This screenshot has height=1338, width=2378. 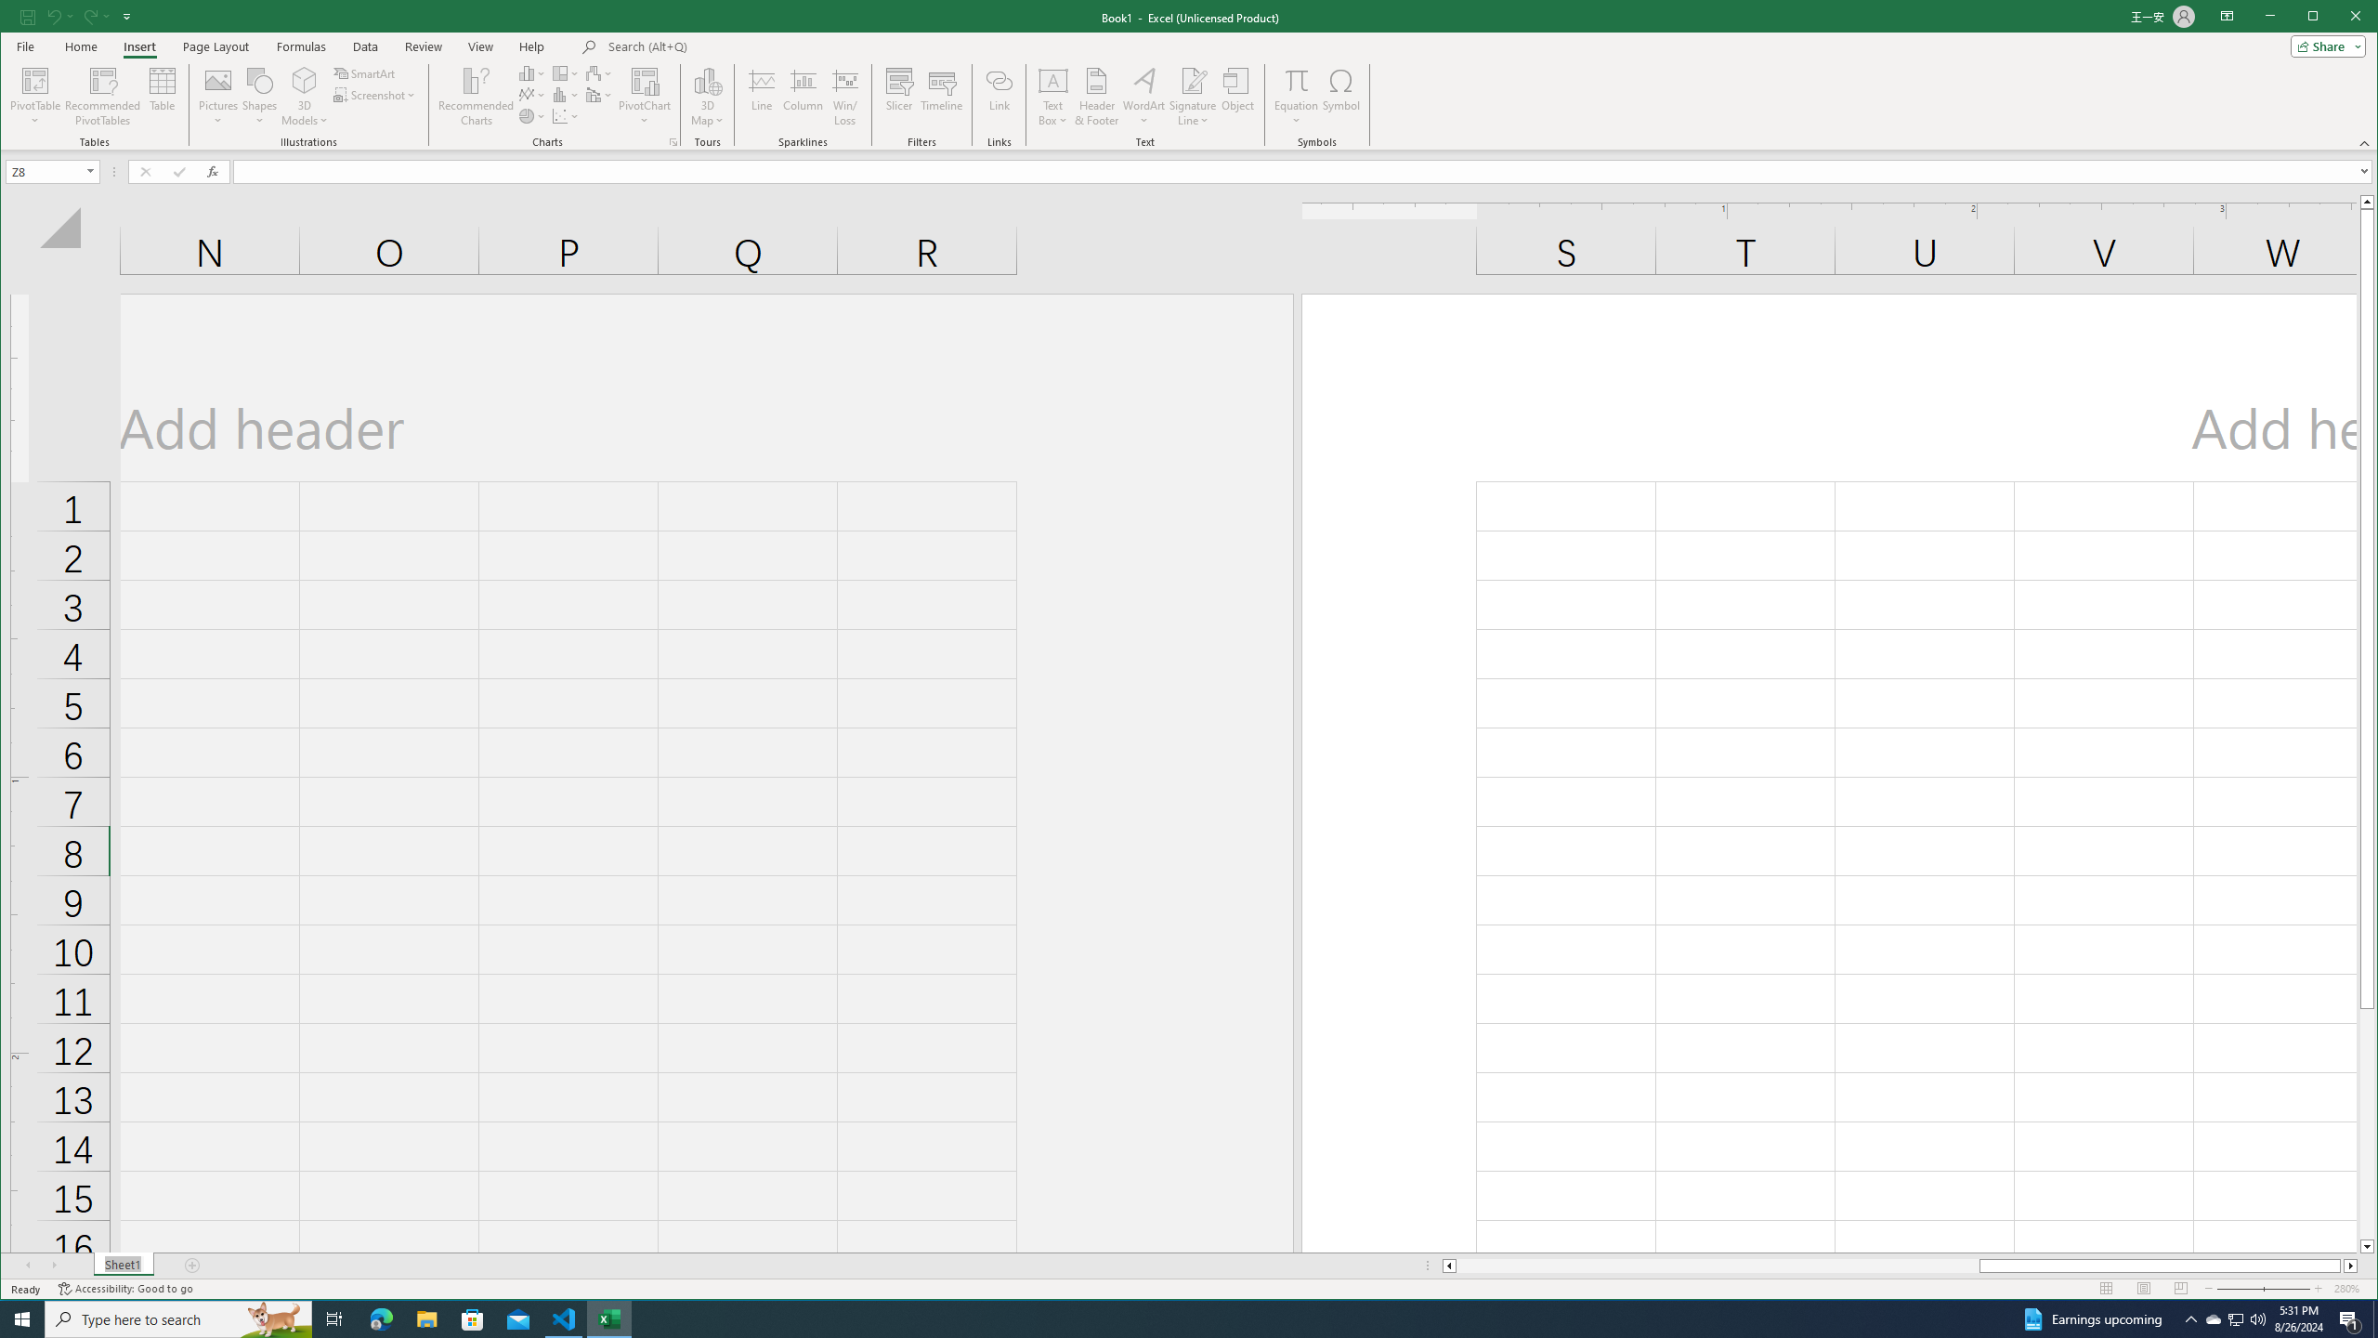 What do you see at coordinates (1053, 80) in the screenshot?
I see `Draw Horizontal Text Box` at bounding box center [1053, 80].